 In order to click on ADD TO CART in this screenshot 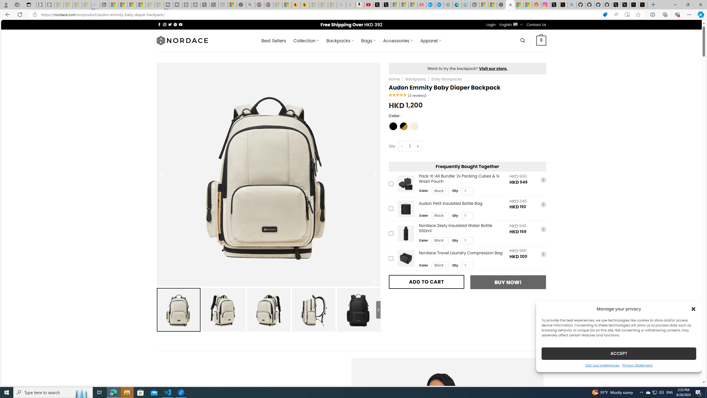, I will do `click(426, 282)`.